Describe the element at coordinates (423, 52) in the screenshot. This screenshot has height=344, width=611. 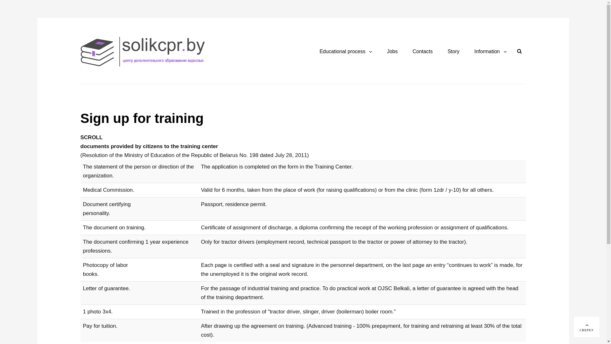
I see `Contacts` at that location.